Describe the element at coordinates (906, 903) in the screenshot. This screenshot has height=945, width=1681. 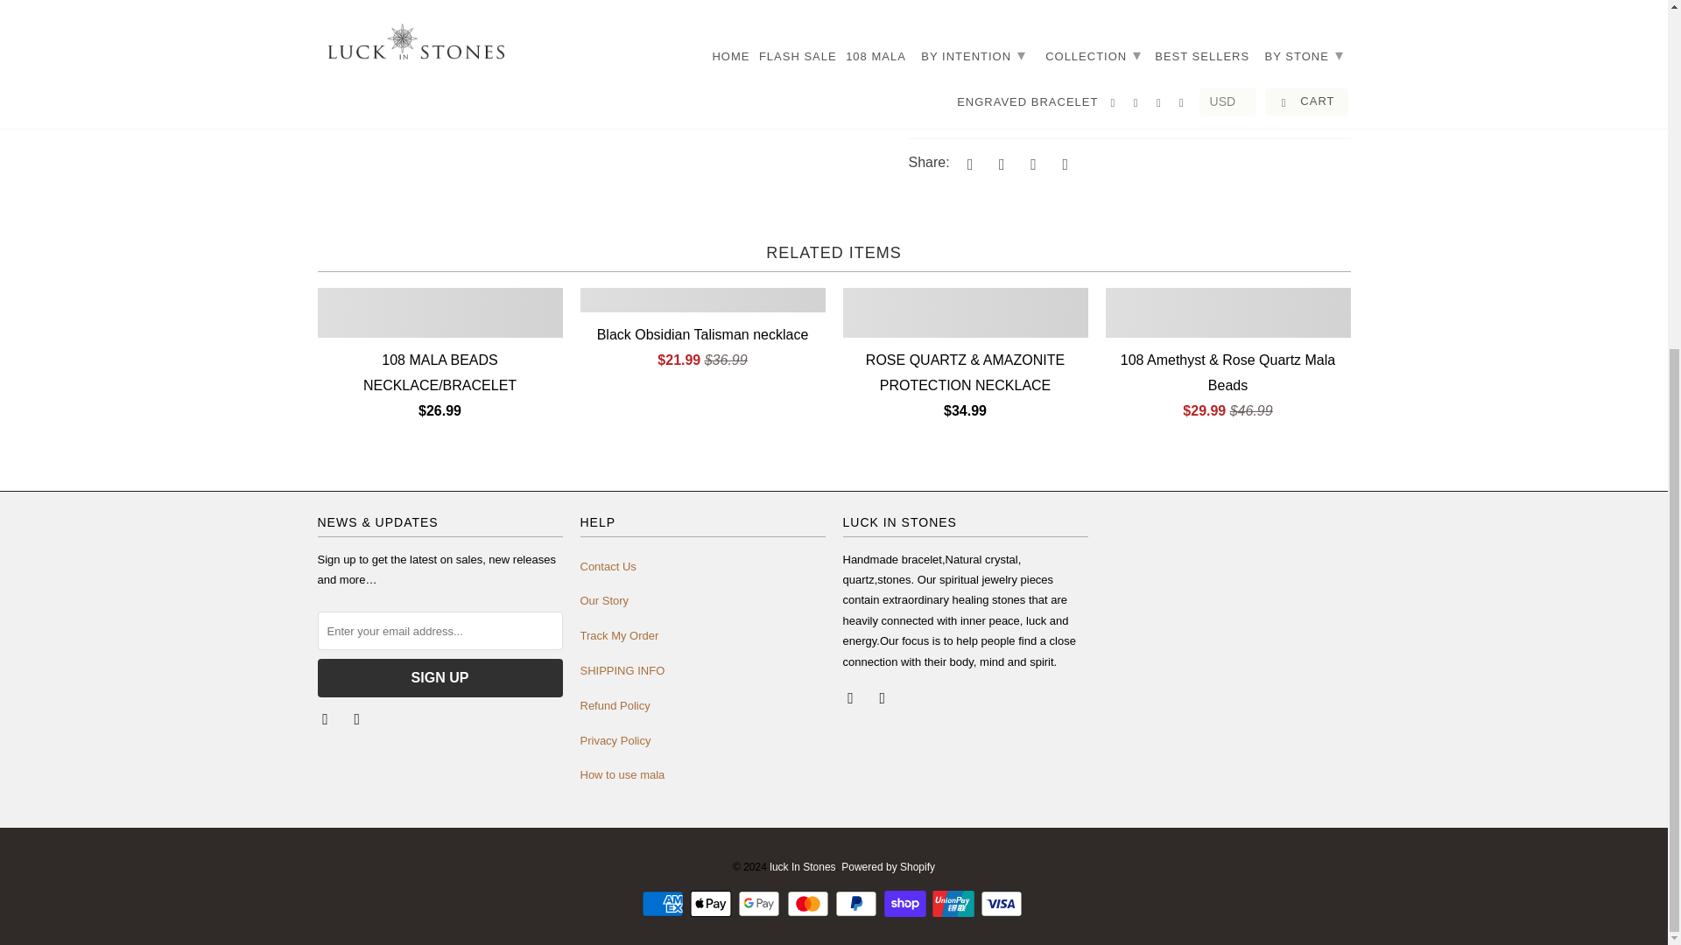
I see `Shop Pay` at that location.